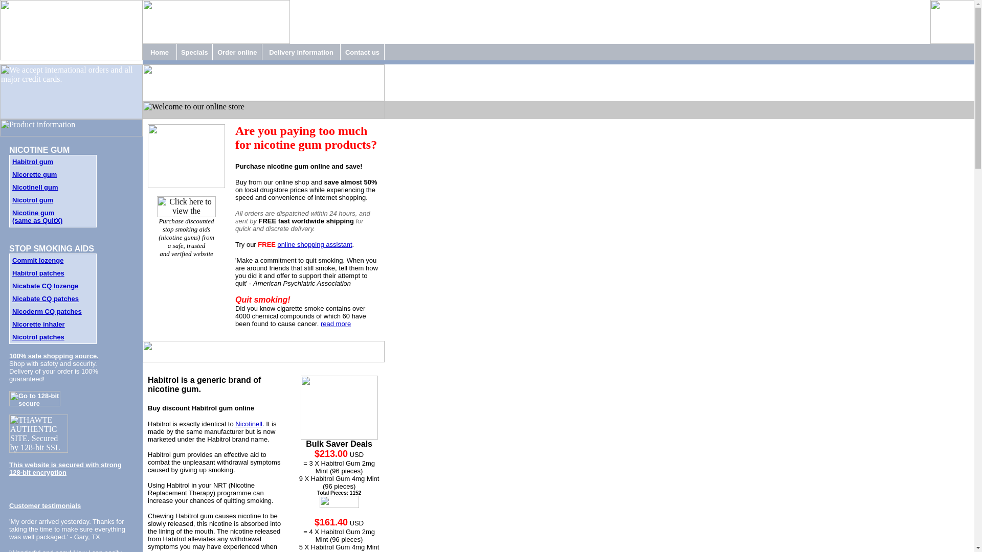  Describe the element at coordinates (38, 273) in the screenshot. I see `Habitrol patches` at that location.